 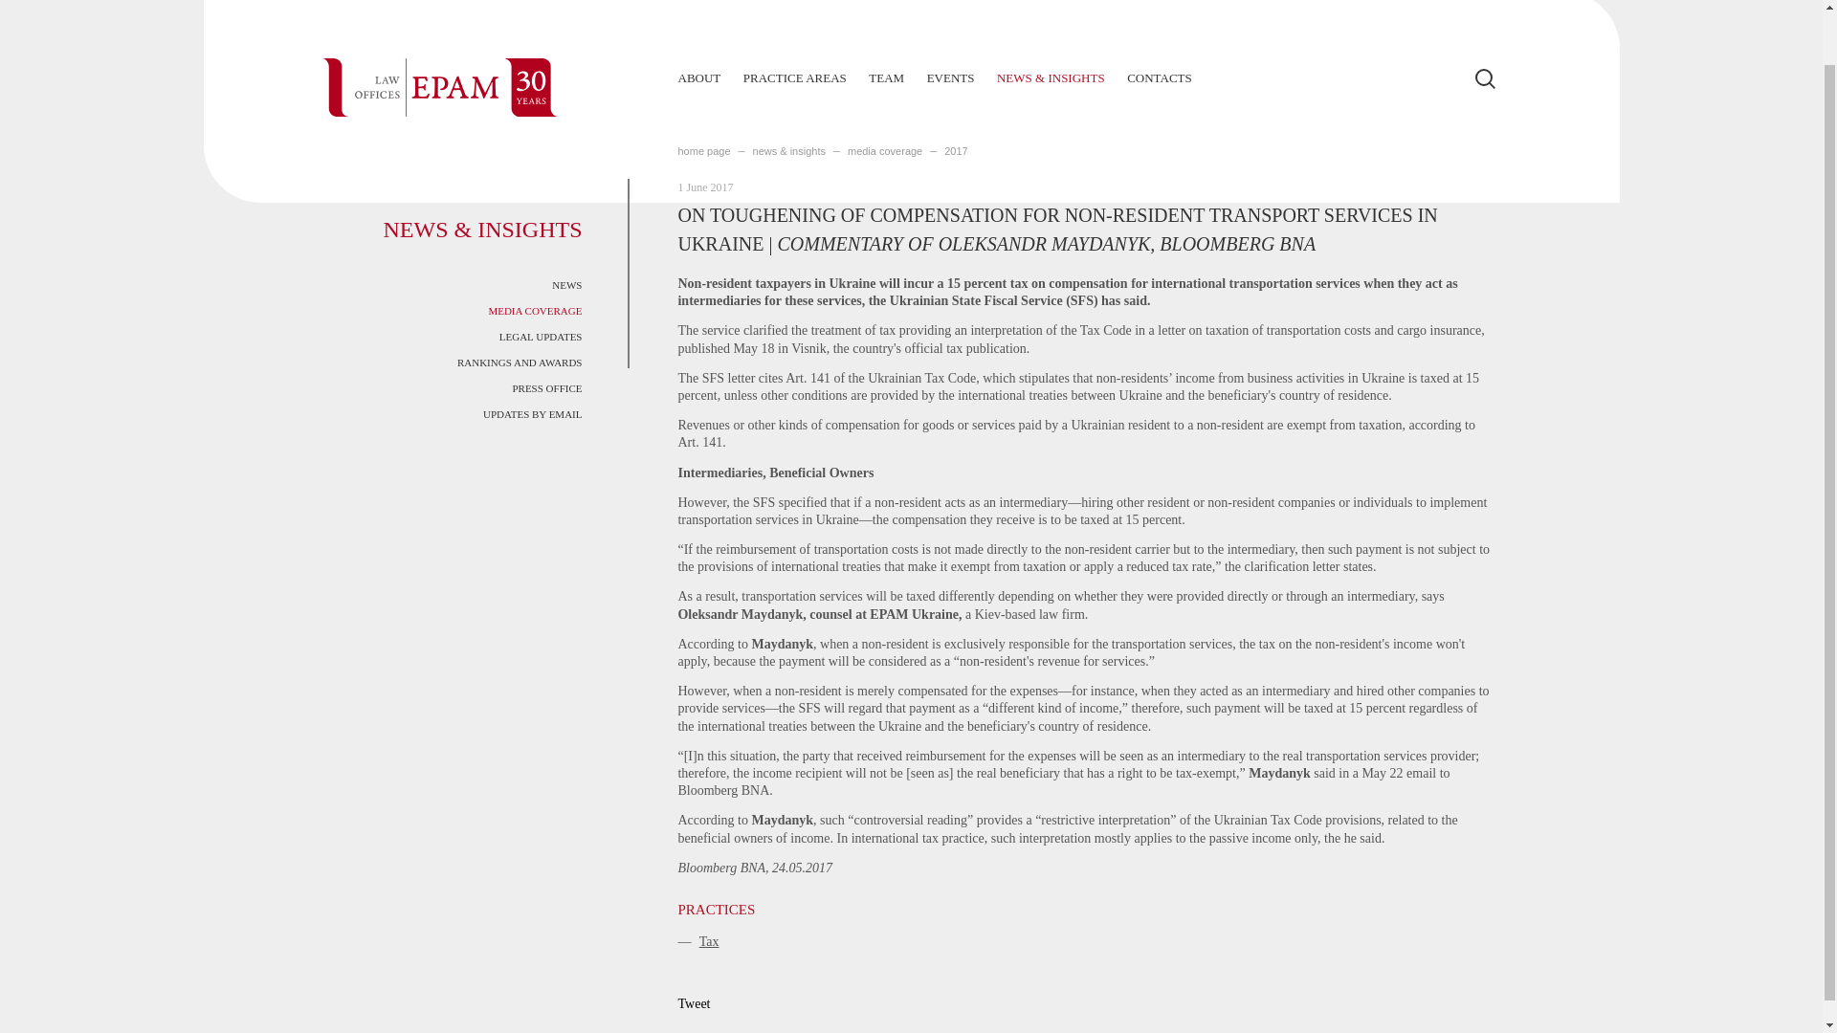 I want to click on TEAM, so click(x=886, y=77).